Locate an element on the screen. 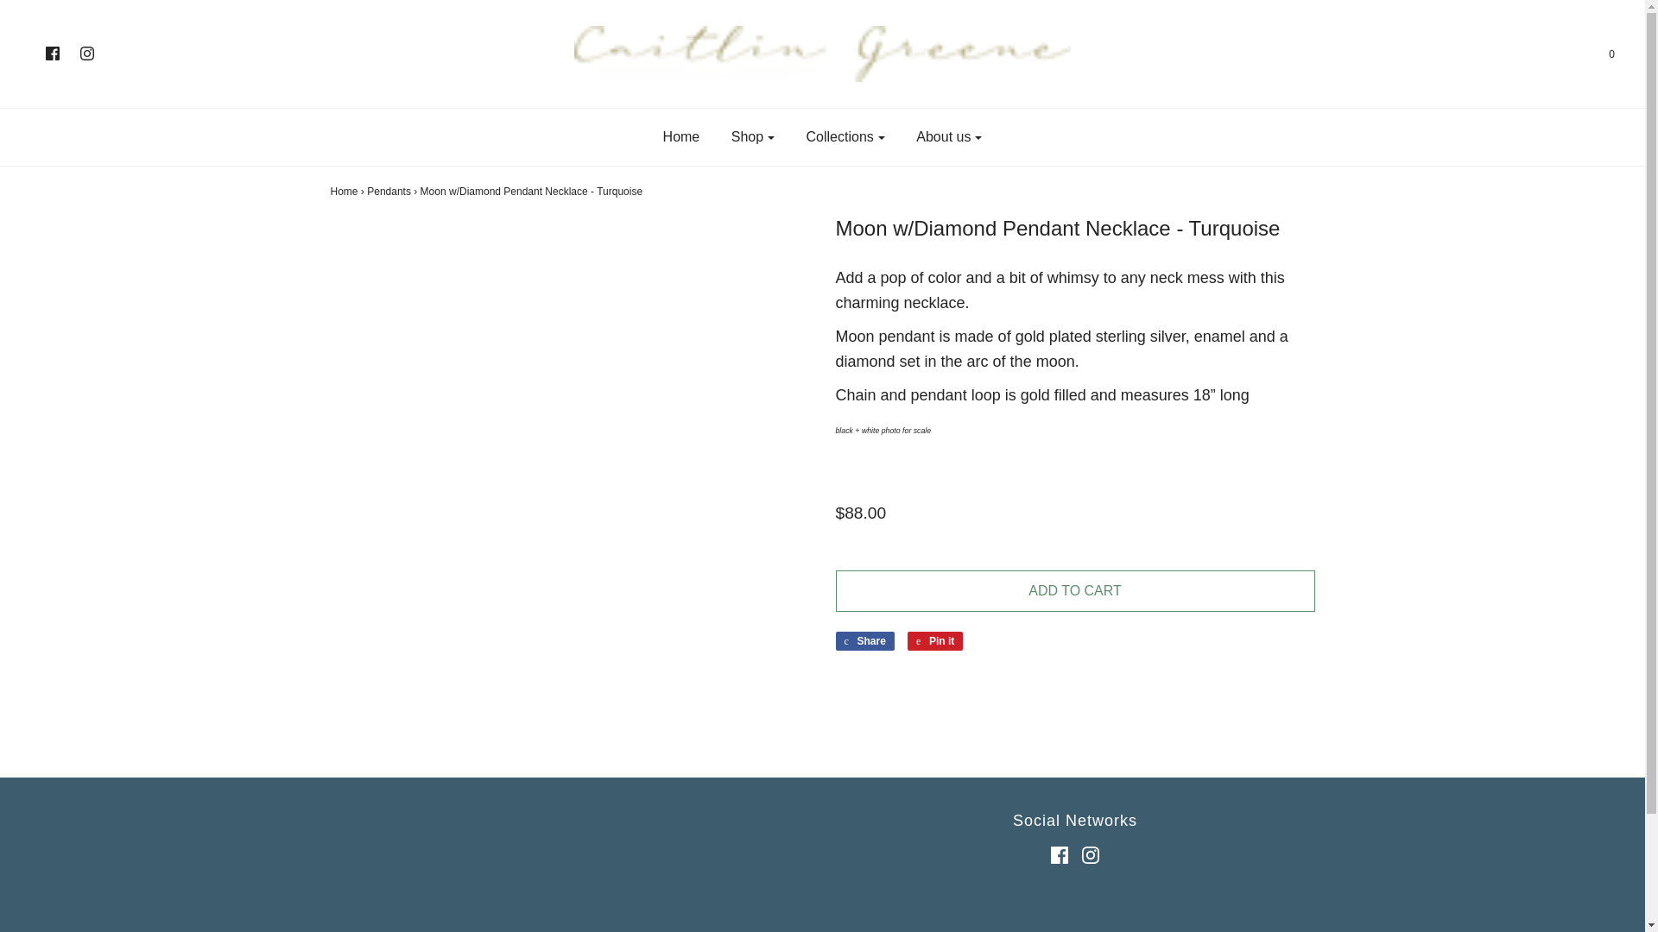 The width and height of the screenshot is (1658, 932). 0 is located at coordinates (1601, 54).